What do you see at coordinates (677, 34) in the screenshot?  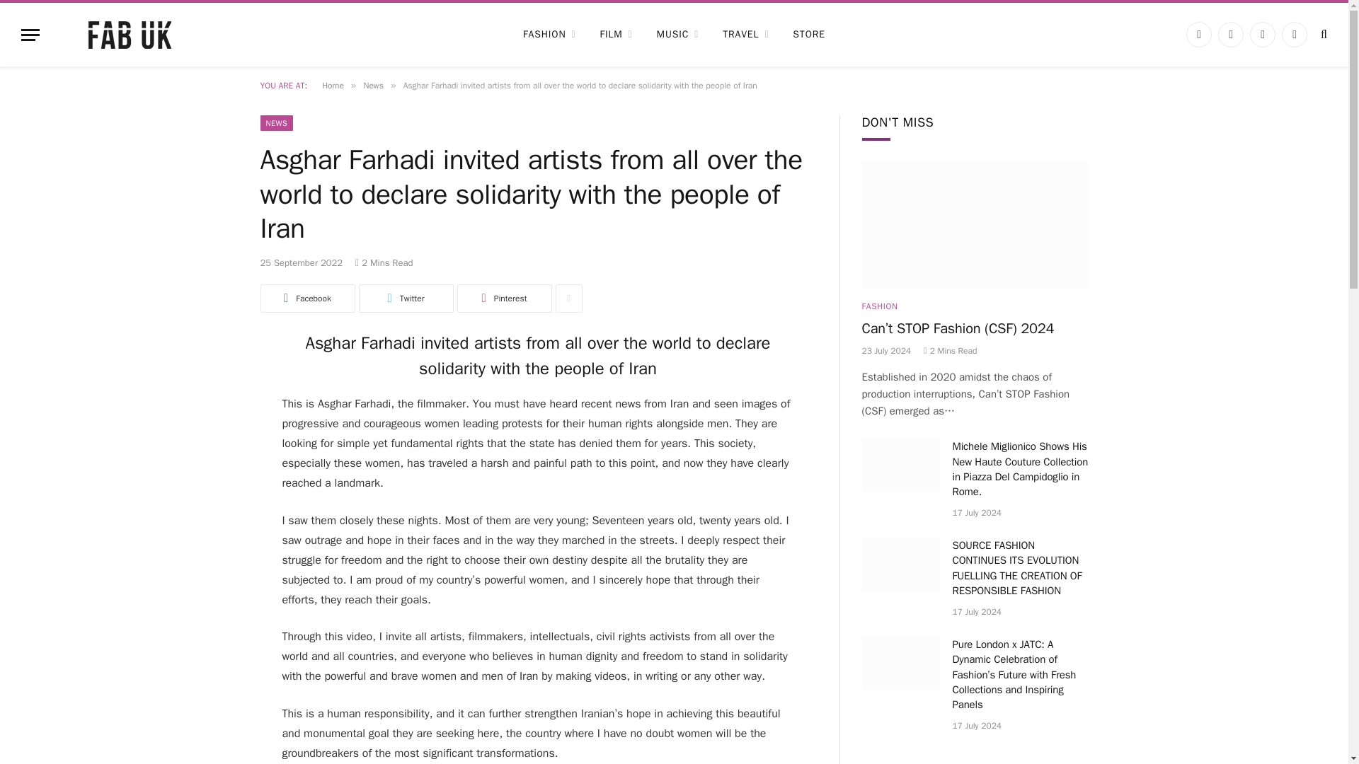 I see `MUSIC` at bounding box center [677, 34].